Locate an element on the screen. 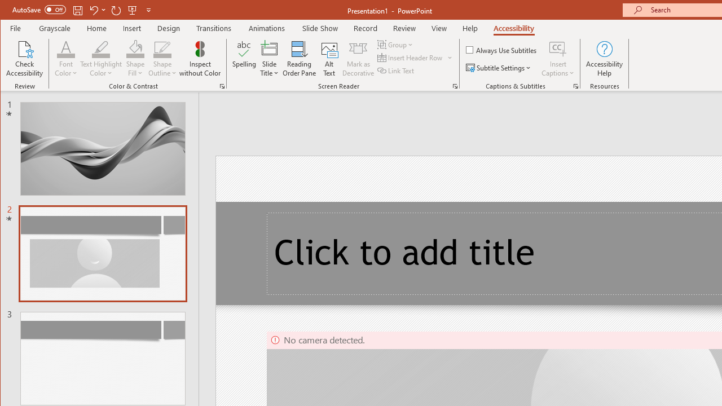 The image size is (722, 406). Insert Captions is located at coordinates (558, 48).